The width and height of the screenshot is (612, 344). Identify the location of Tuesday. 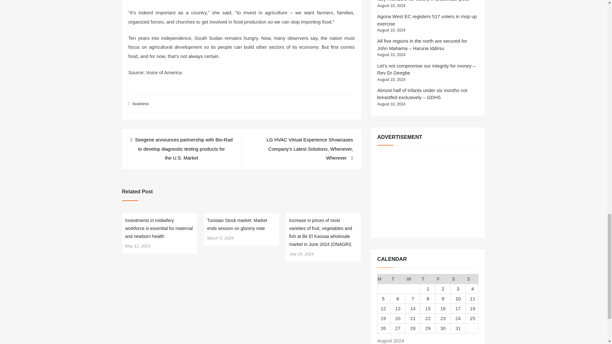
(398, 279).